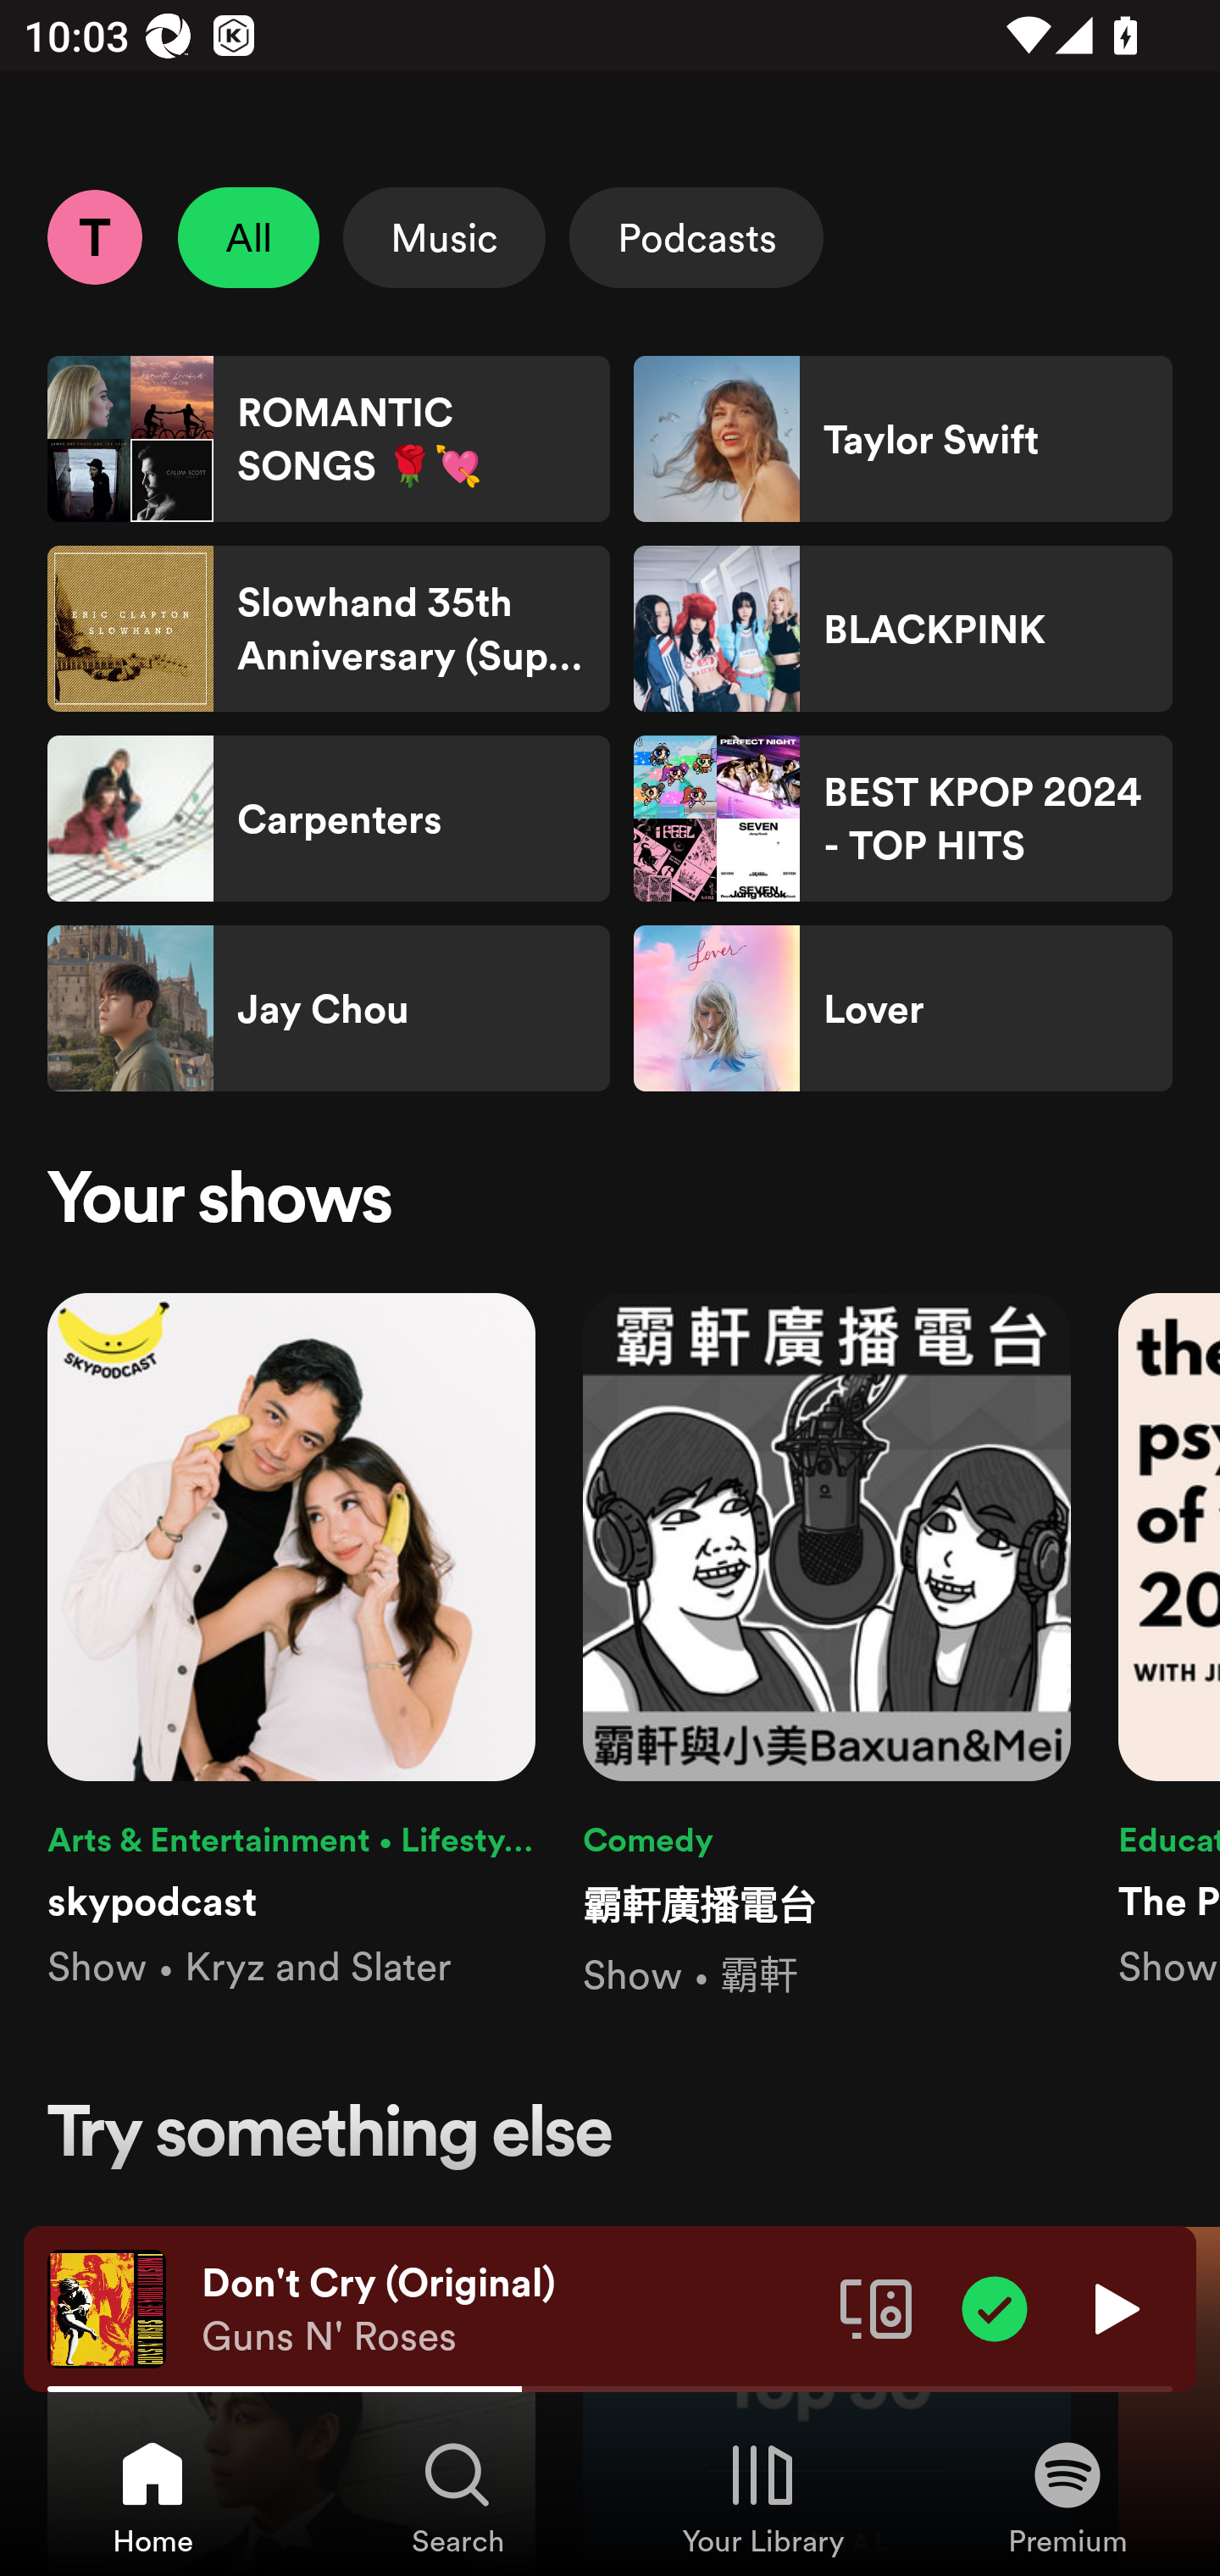  Describe the element at coordinates (1067, 2496) in the screenshot. I see `Premium, Tab 4 of 4 Premium Premium` at that location.